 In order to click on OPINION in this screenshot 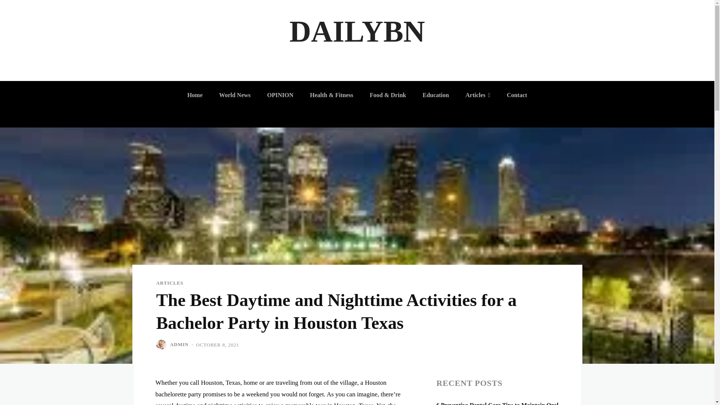, I will do `click(280, 95)`.